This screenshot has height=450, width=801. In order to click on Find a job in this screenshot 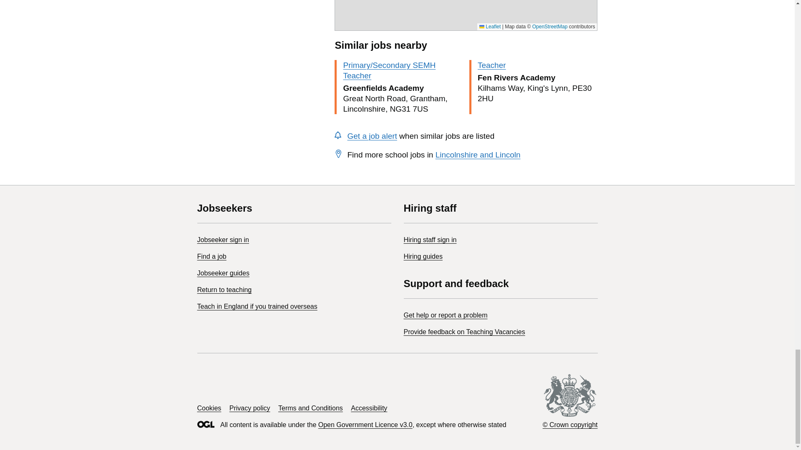, I will do `click(211, 256)`.